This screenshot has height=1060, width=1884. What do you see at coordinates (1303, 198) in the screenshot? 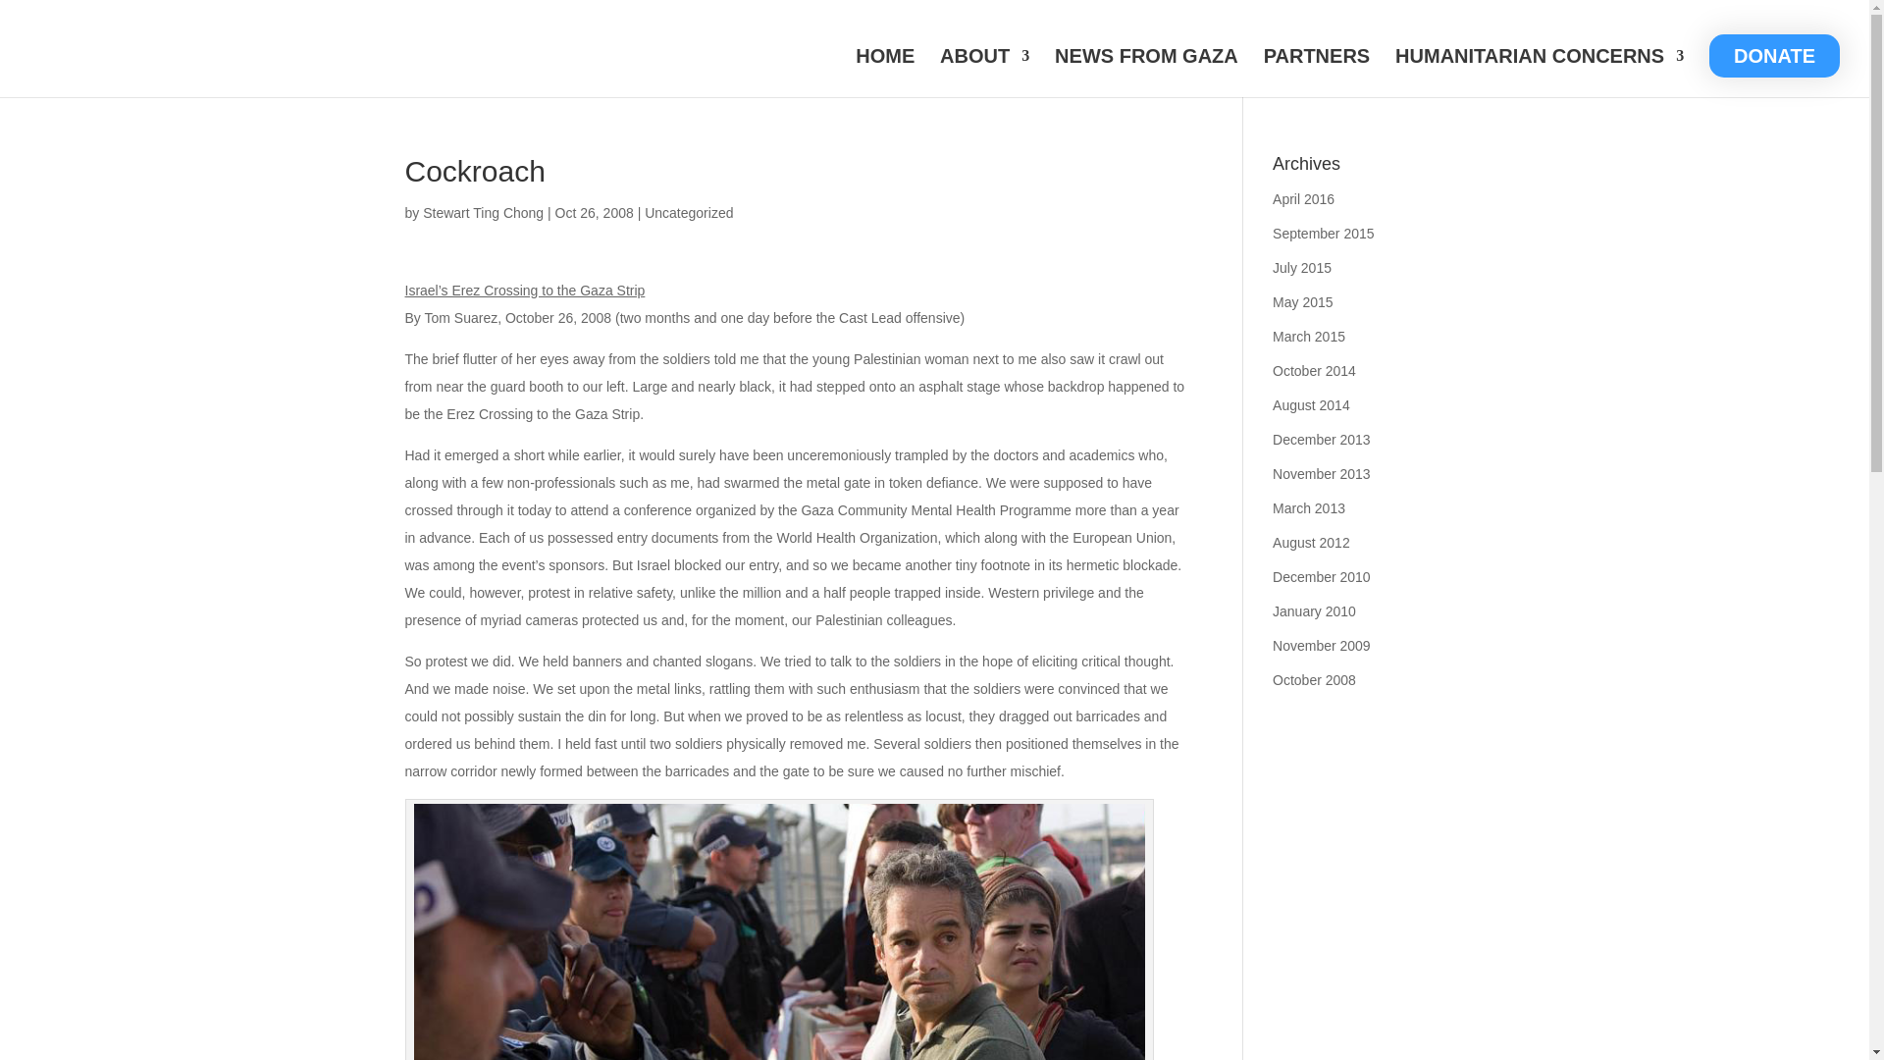
I see `April 2016` at bounding box center [1303, 198].